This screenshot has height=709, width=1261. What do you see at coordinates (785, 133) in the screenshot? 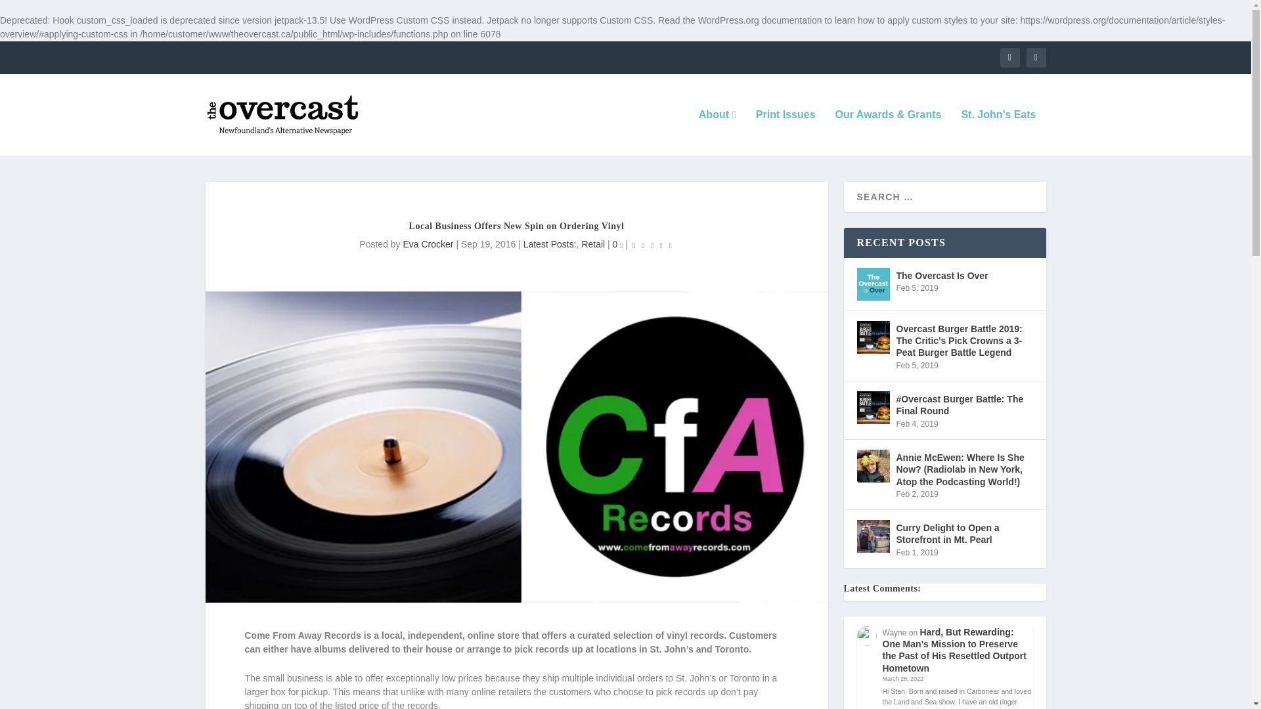
I see `Print Issues` at bounding box center [785, 133].